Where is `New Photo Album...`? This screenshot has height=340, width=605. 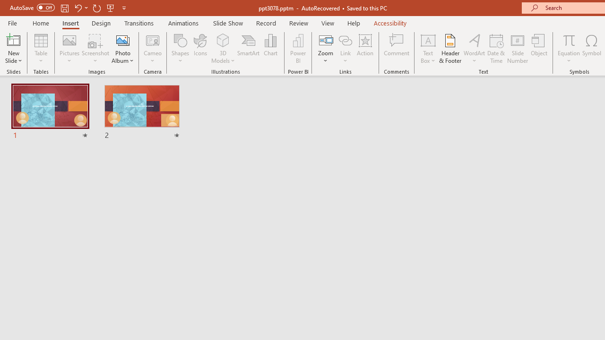
New Photo Album... is located at coordinates (123, 40).